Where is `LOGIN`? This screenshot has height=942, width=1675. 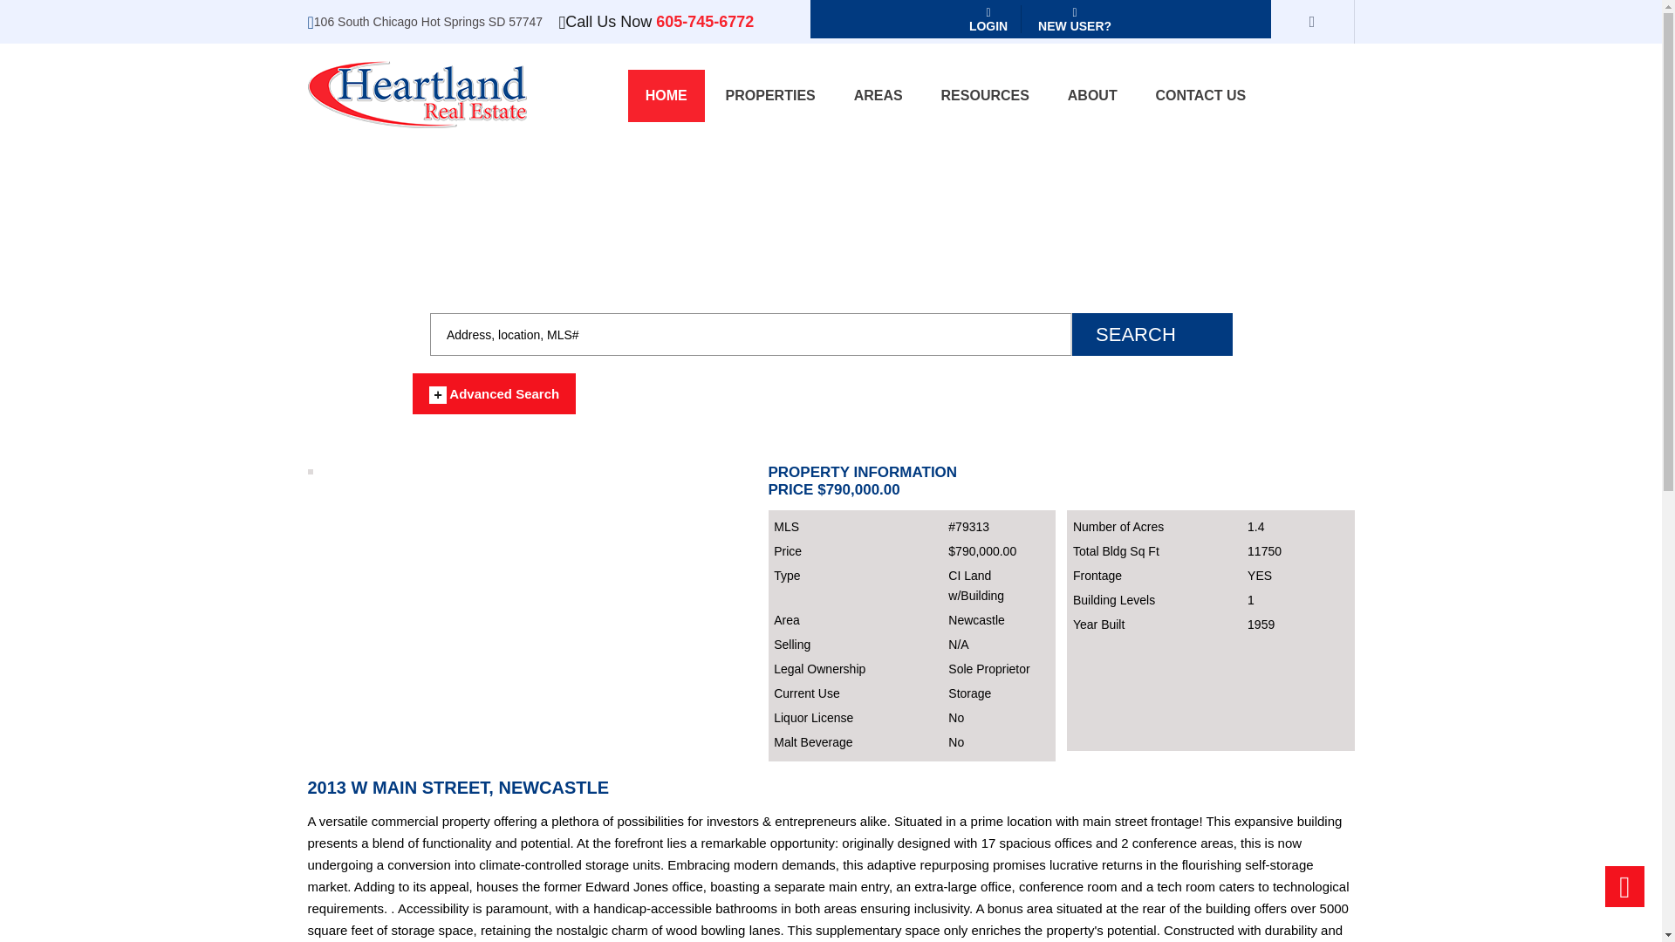
LOGIN is located at coordinates (989, 19).